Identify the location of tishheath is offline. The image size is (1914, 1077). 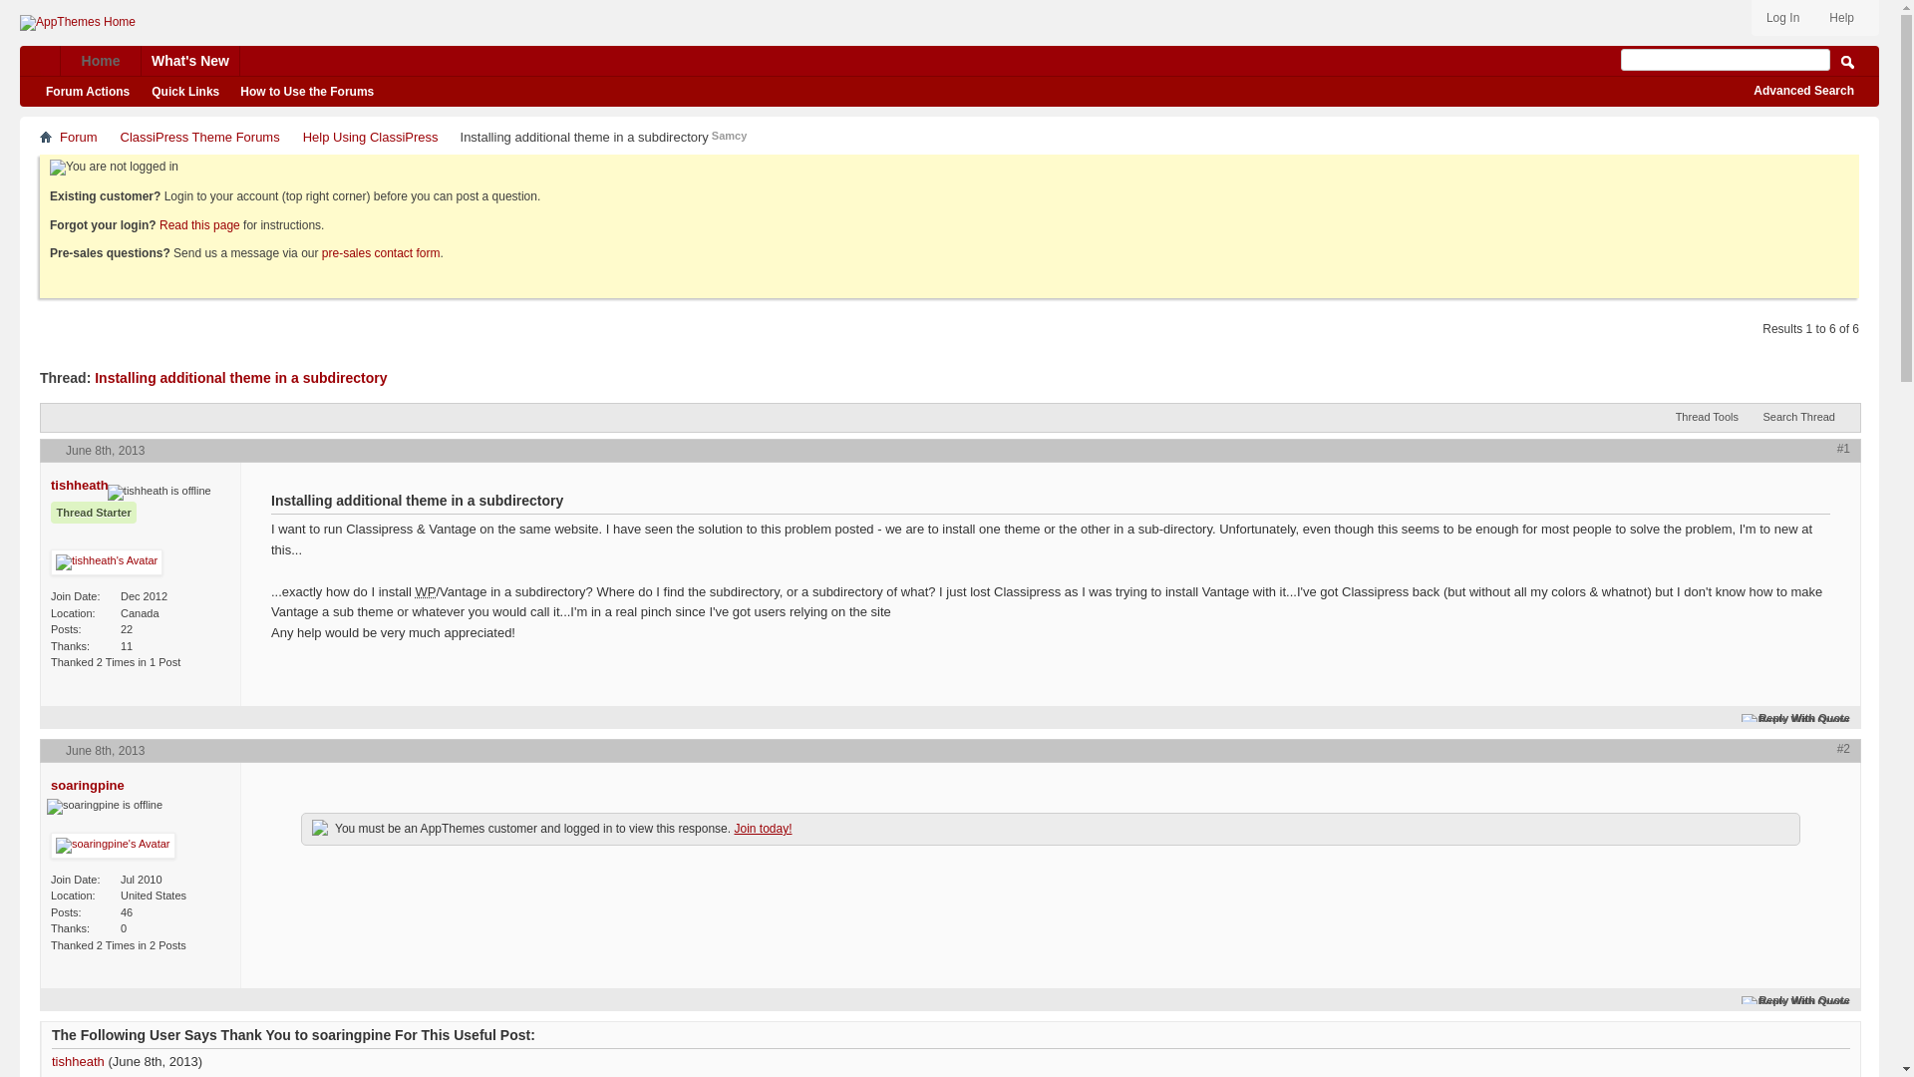
(107, 561).